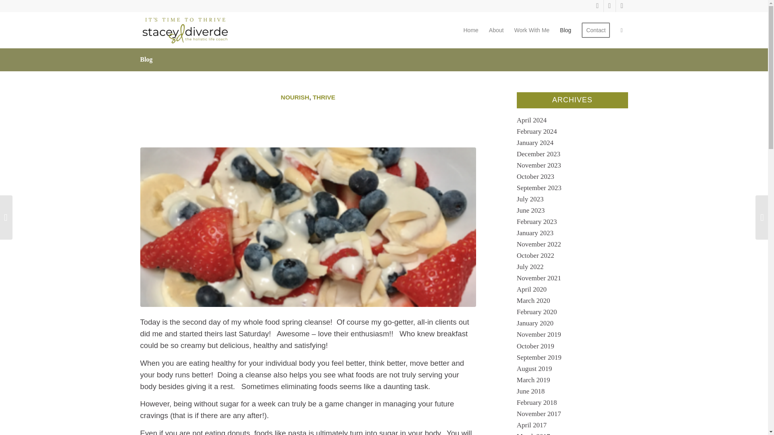 This screenshot has height=435, width=774. I want to click on February 2020, so click(537, 312).